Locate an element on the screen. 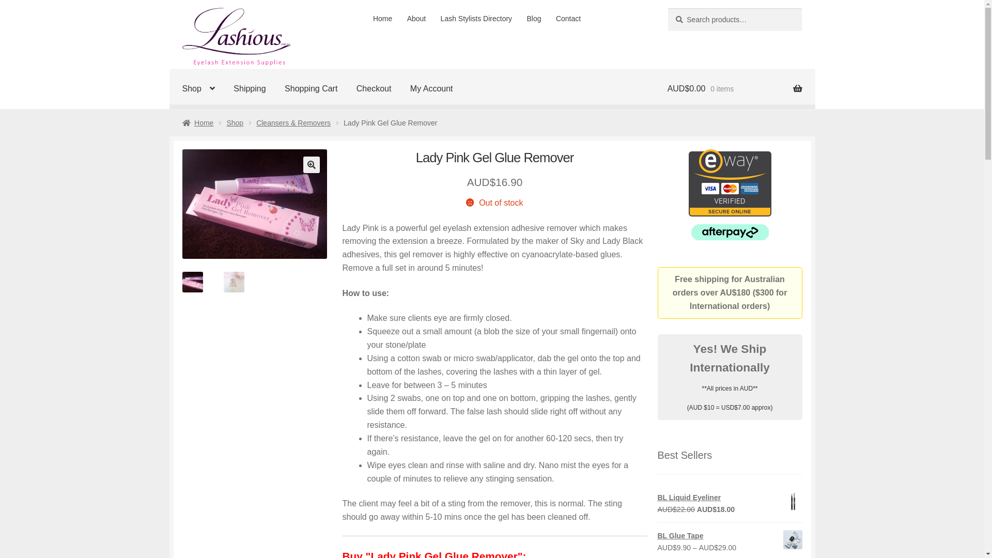  Checkout is located at coordinates (374, 89).